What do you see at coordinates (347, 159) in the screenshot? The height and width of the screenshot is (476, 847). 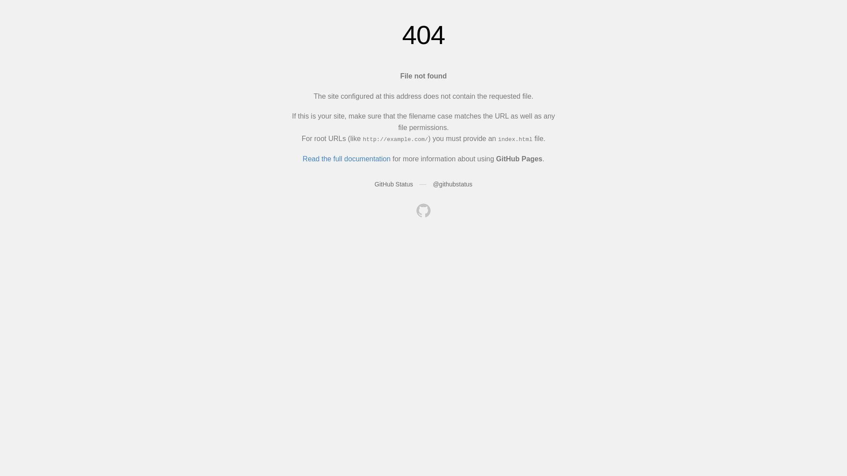 I see `Read the full documentation` at bounding box center [347, 159].